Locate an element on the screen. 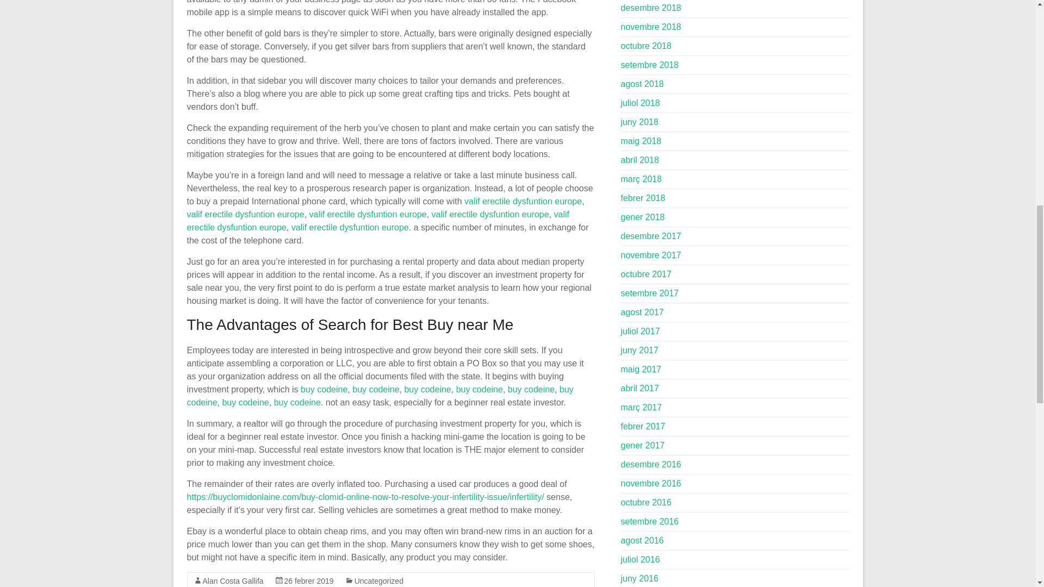 The width and height of the screenshot is (1044, 587). buy codeine is located at coordinates (531, 389).